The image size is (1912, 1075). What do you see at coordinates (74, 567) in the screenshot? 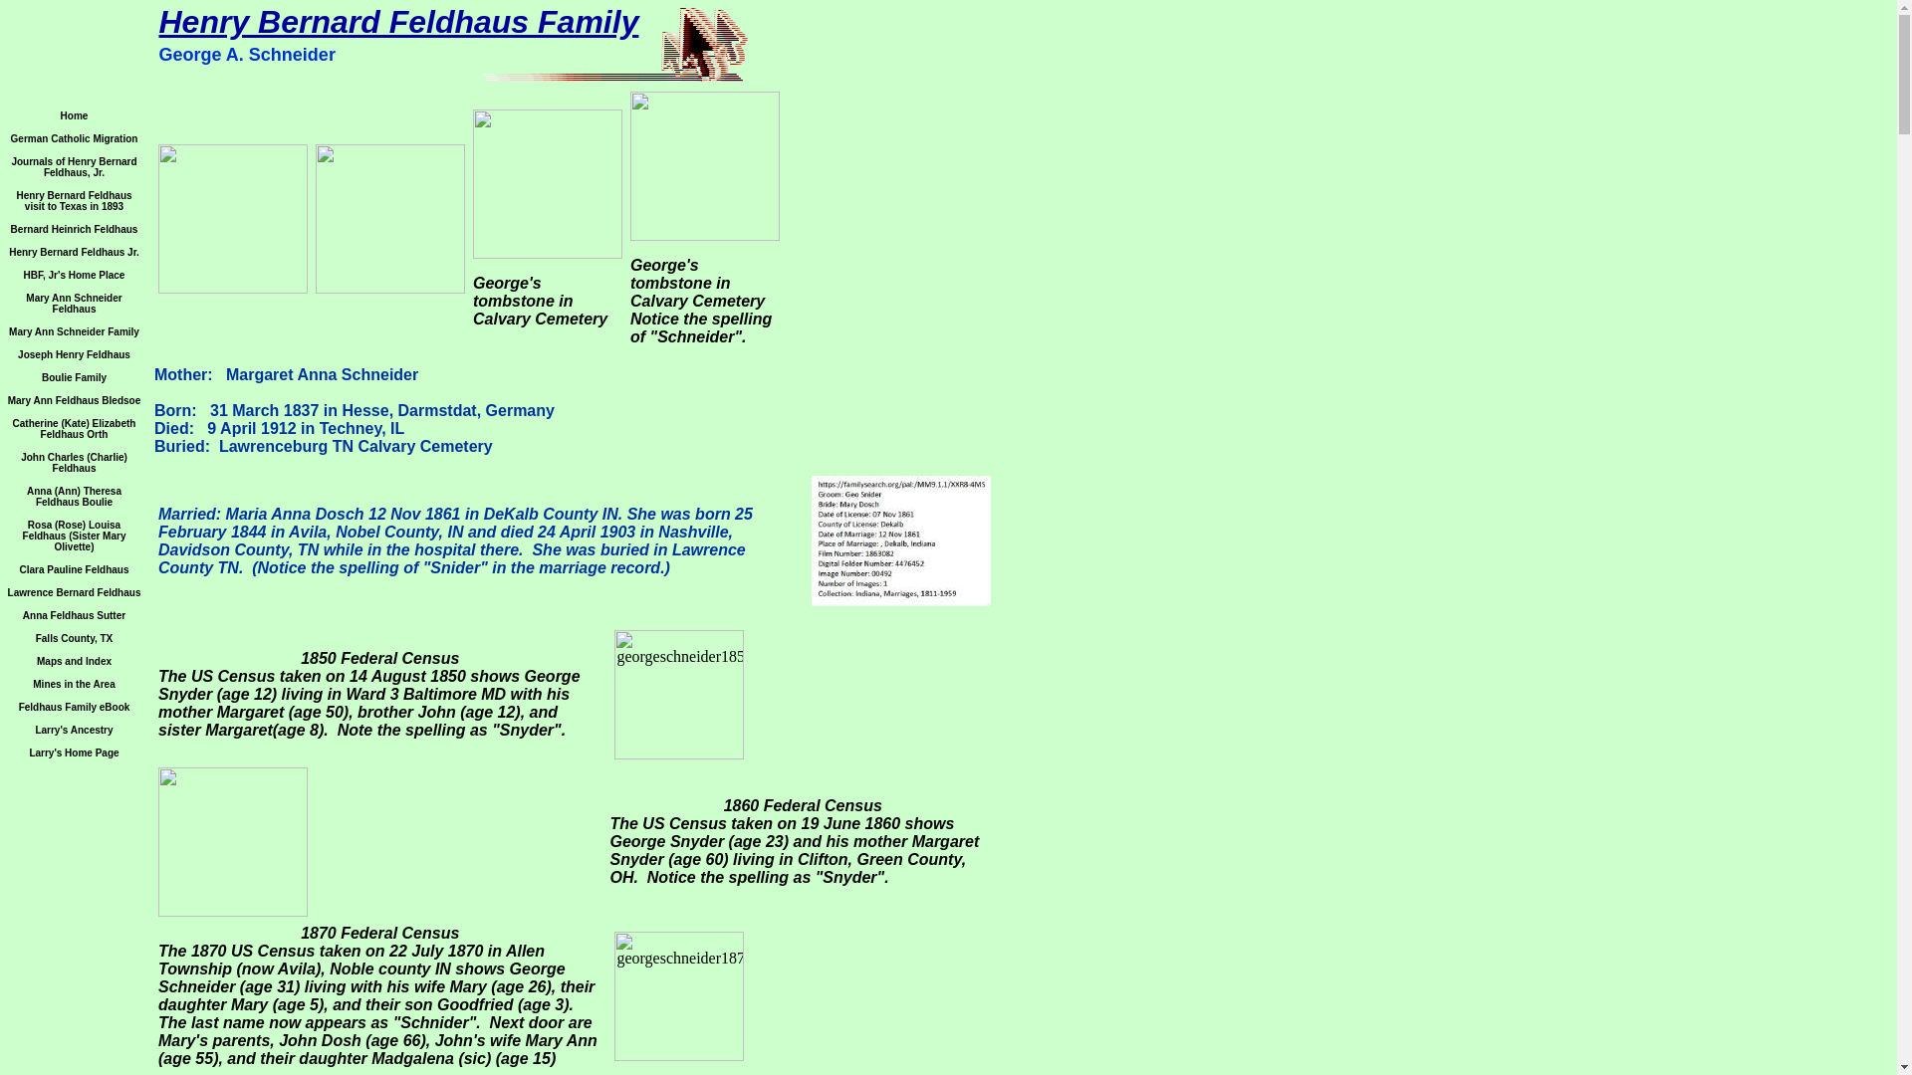
I see `Clara Pauline Feldhaus` at bounding box center [74, 567].